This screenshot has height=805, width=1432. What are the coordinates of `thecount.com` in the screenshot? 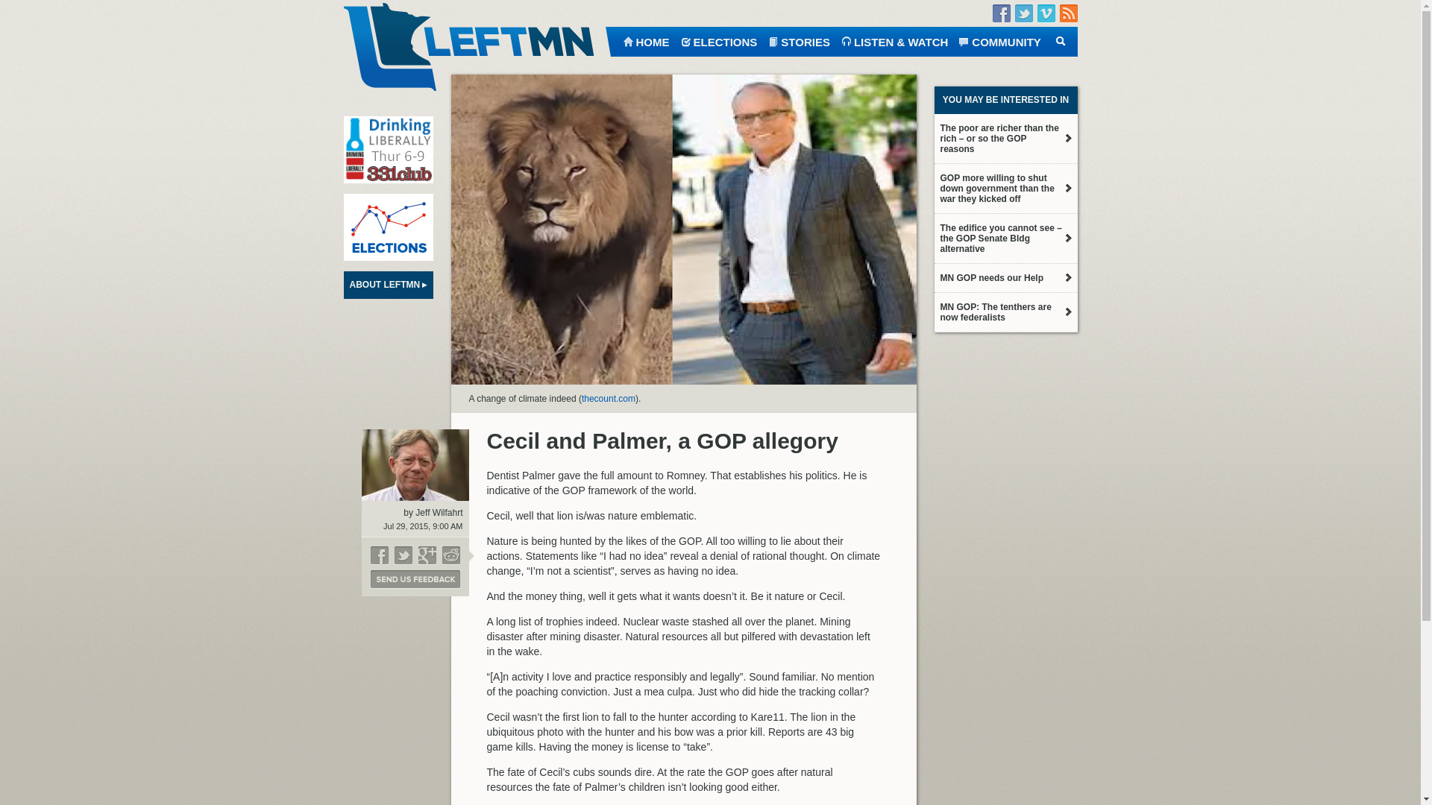 It's located at (609, 399).